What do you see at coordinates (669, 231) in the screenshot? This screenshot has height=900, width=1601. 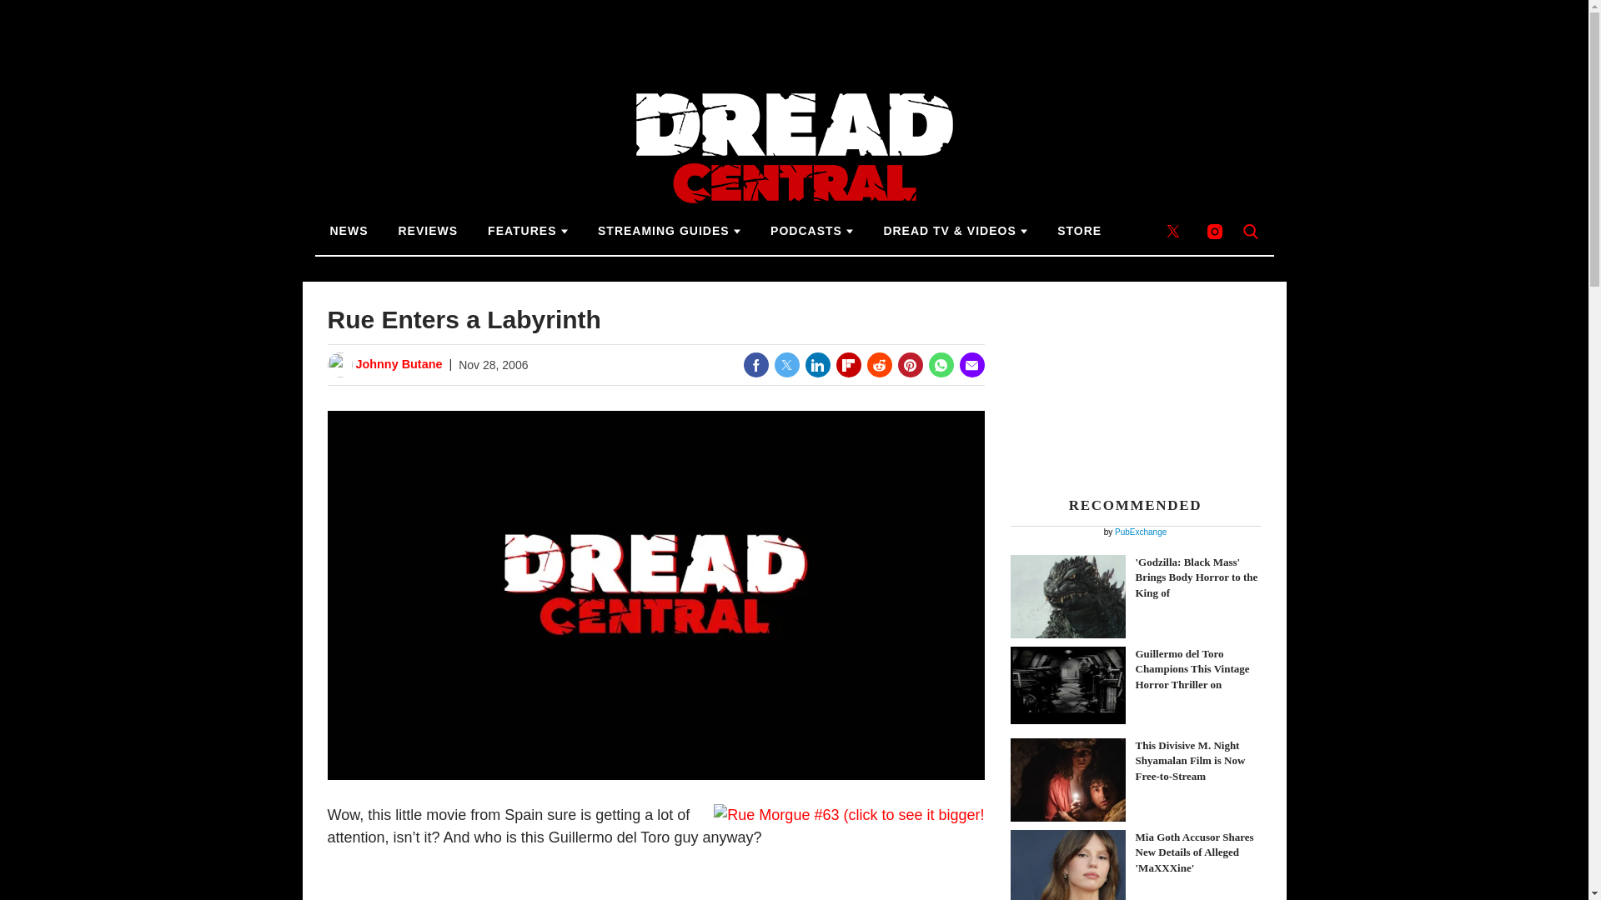 I see `STREAMING GUIDES` at bounding box center [669, 231].